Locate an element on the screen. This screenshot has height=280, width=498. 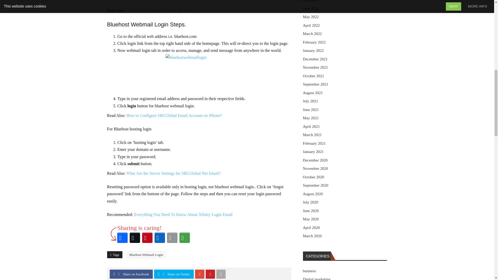
Google Plus is located at coordinates (200, 274).